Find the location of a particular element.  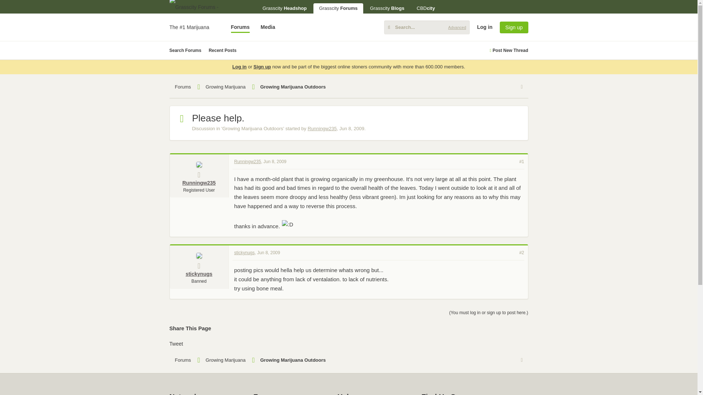

Permalink is located at coordinates (275, 161).